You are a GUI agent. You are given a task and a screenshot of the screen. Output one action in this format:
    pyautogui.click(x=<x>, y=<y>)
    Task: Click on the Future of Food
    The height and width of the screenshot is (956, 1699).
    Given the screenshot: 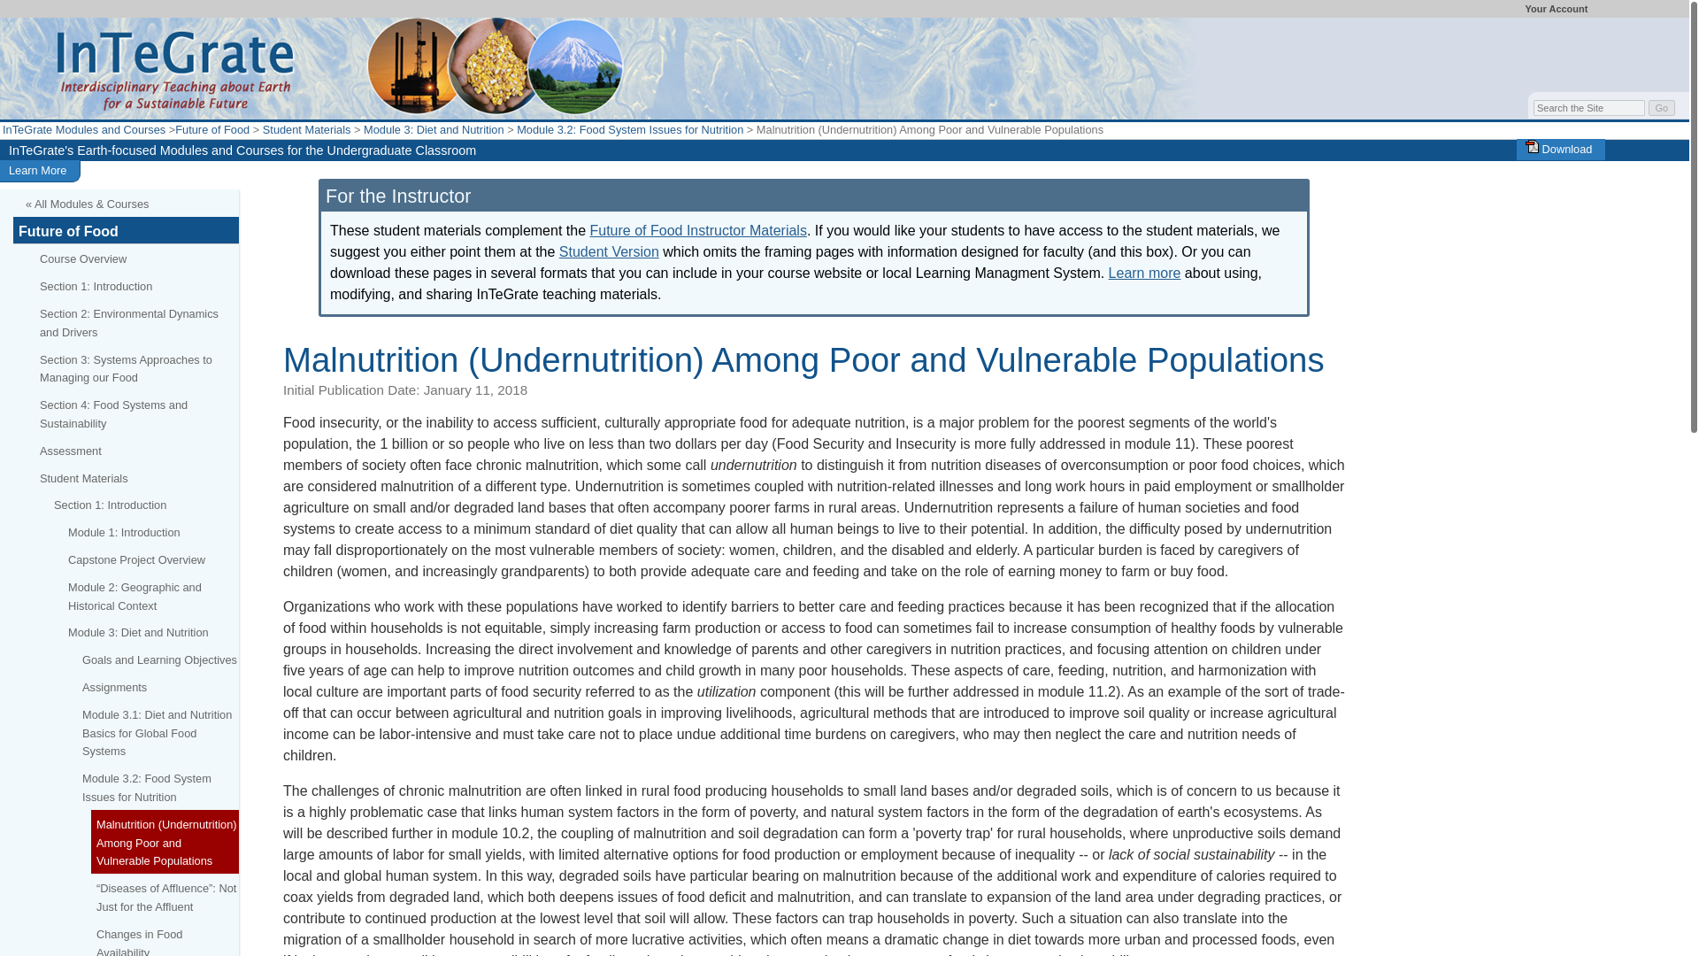 What is the action you would take?
    pyautogui.click(x=212, y=129)
    